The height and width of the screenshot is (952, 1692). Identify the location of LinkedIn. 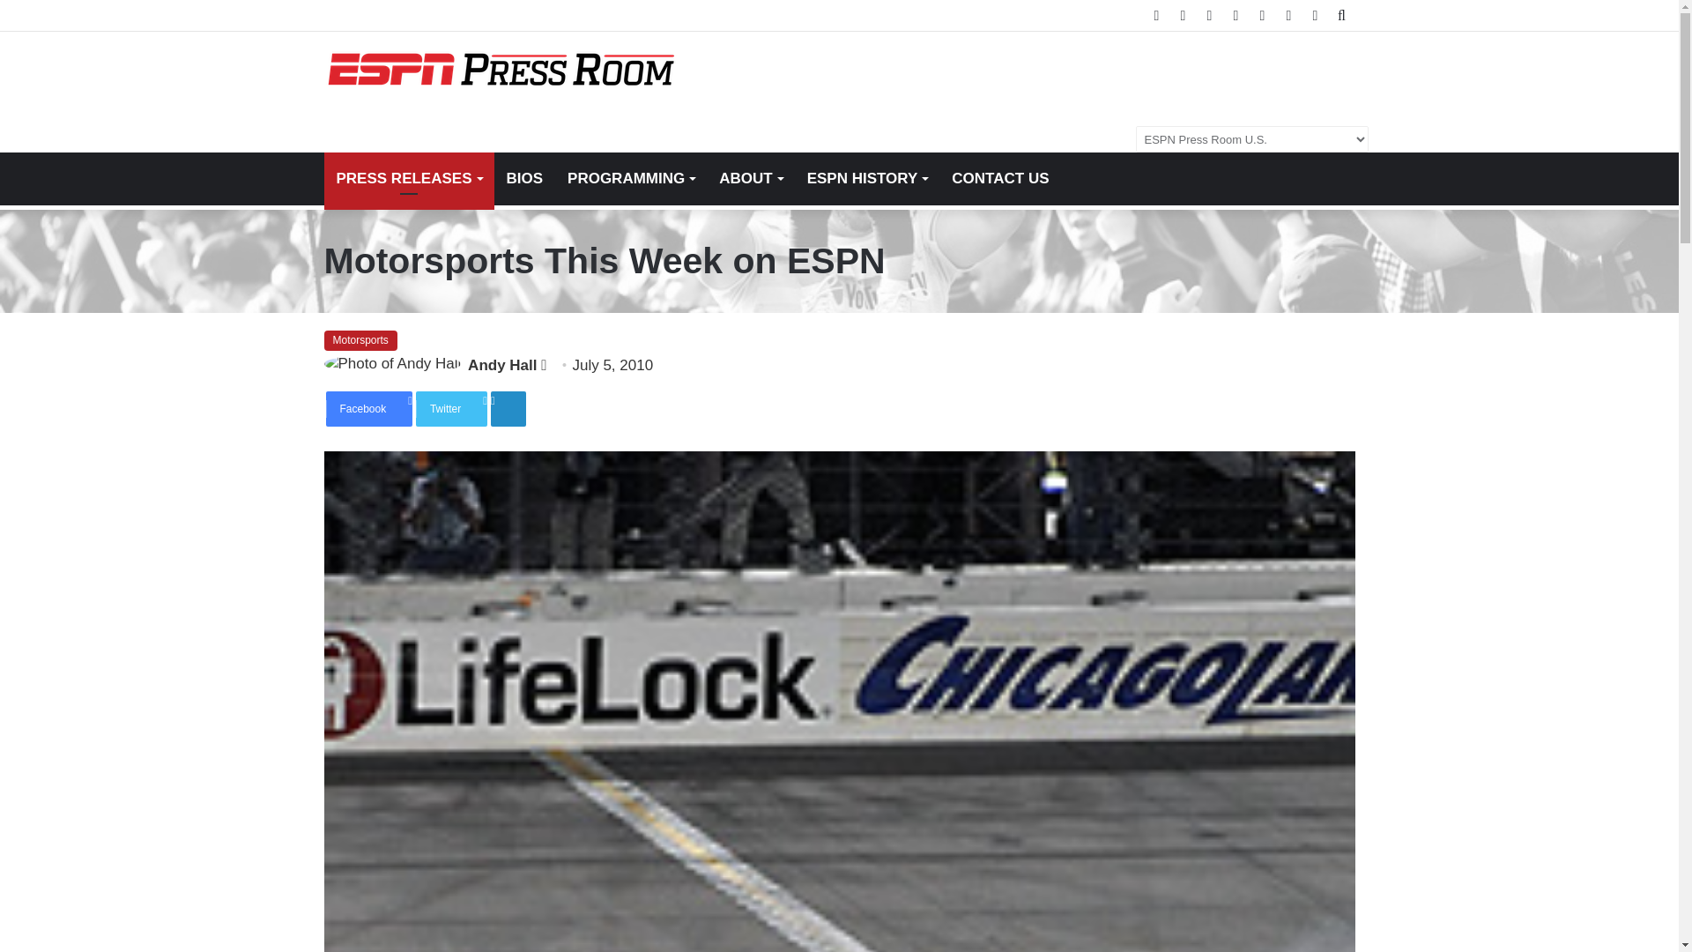
(508, 408).